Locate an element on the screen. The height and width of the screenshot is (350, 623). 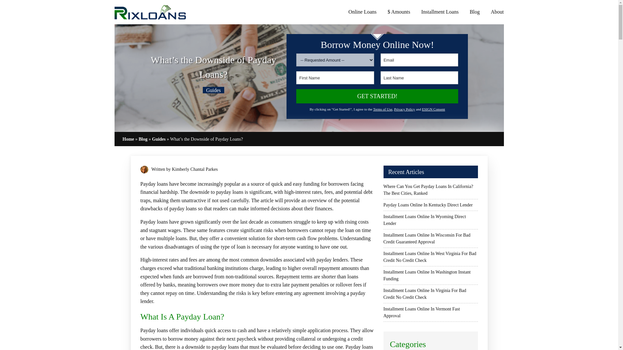
Guides is located at coordinates (213, 90).